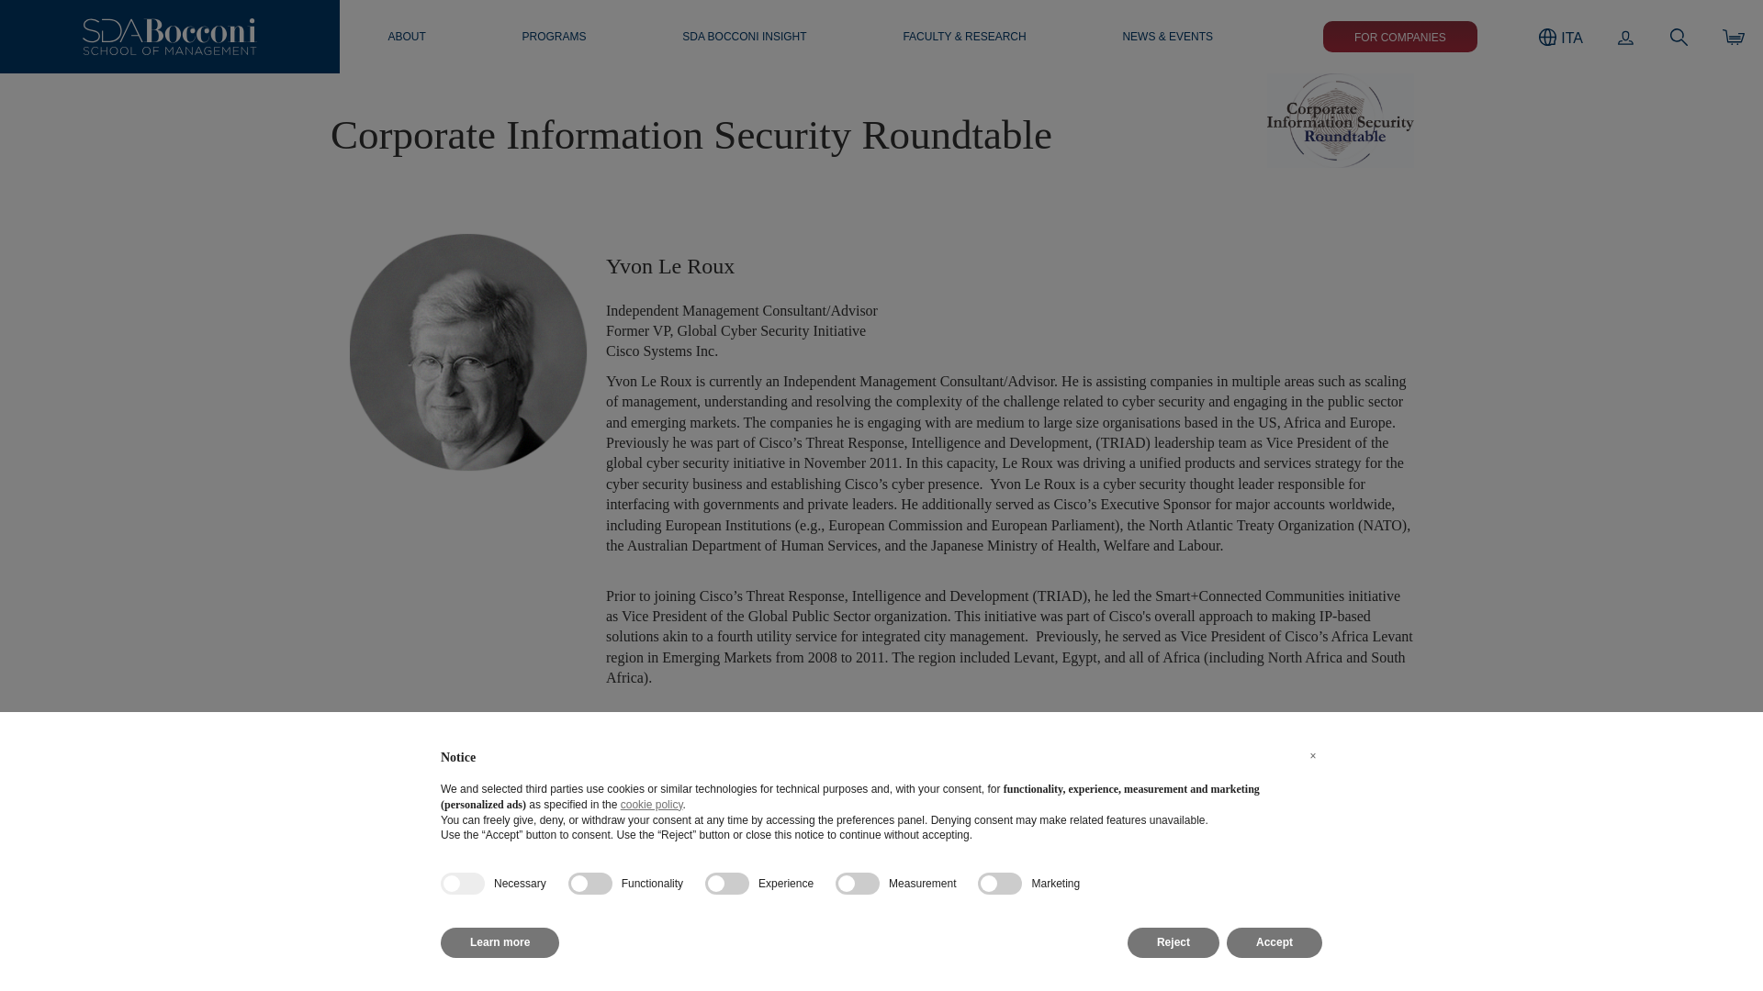 Image resolution: width=1763 pixels, height=991 pixels. What do you see at coordinates (553, 37) in the screenshot?
I see `PROGRAMS` at bounding box center [553, 37].